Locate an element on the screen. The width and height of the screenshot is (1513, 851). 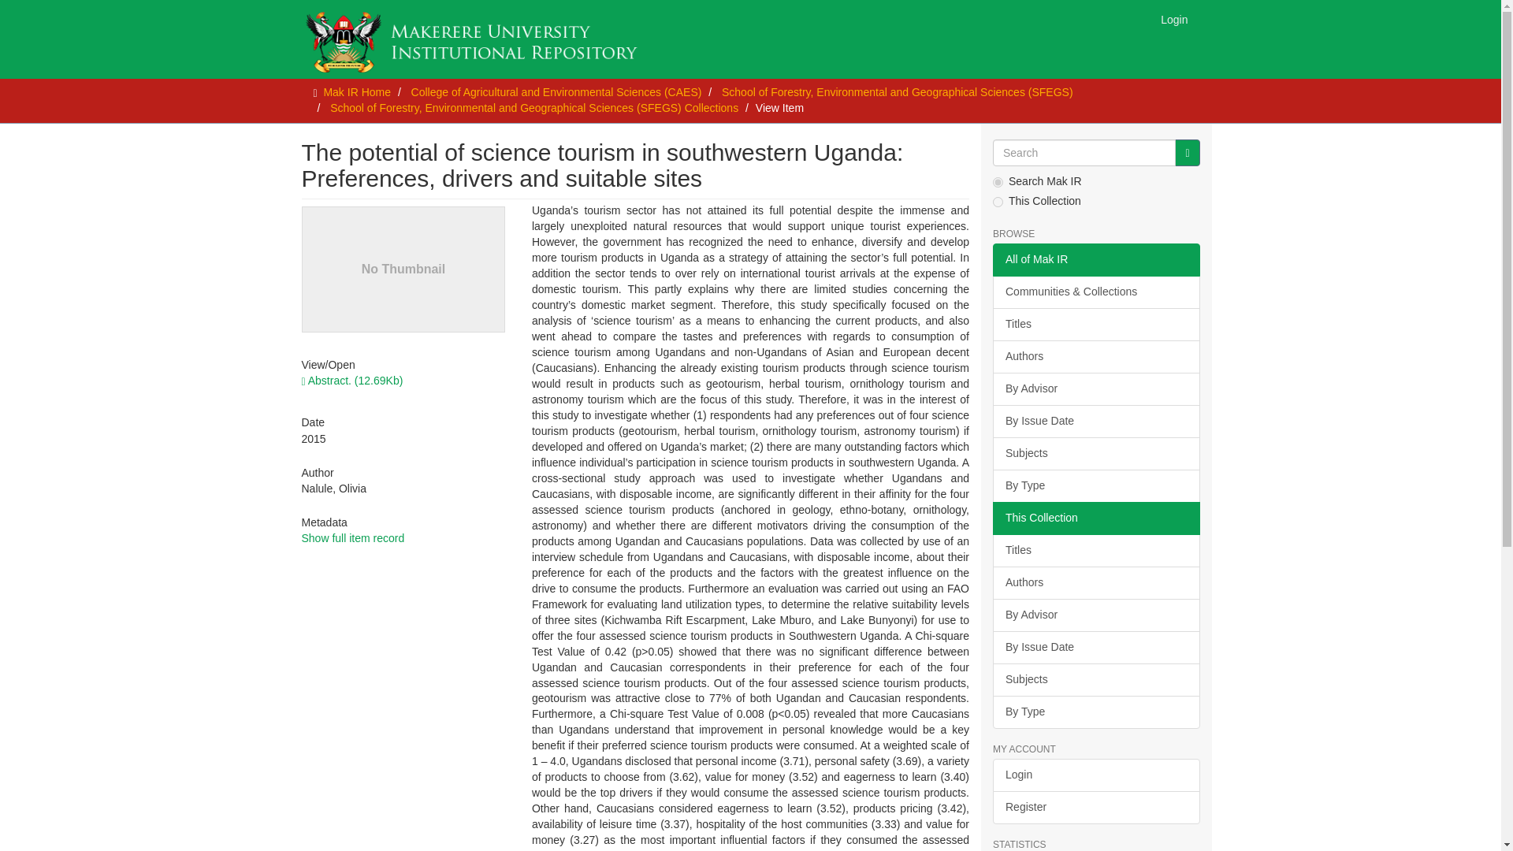
By Advisor is located at coordinates (1095, 389).